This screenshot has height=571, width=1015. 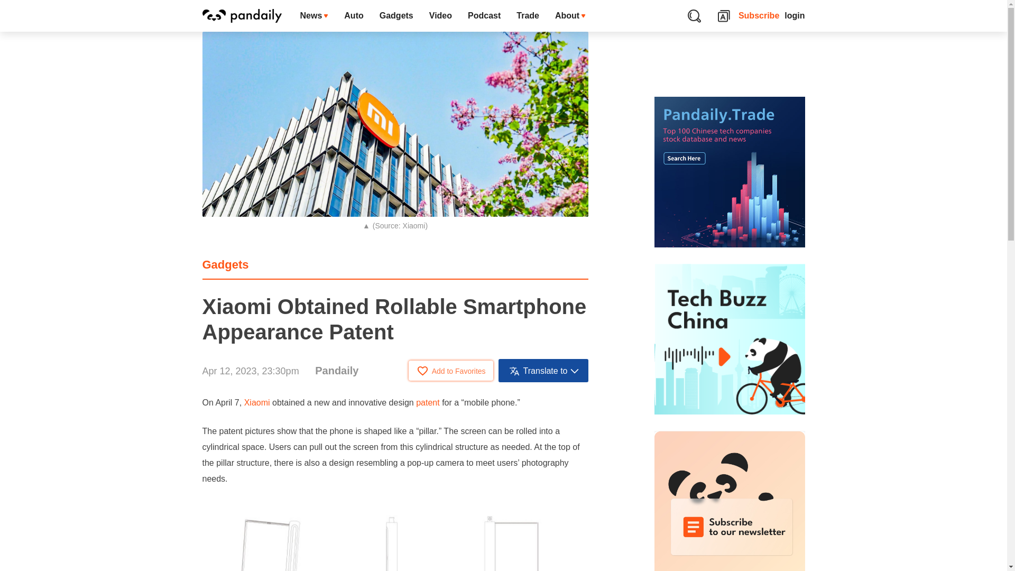 I want to click on Gadgets, so click(x=396, y=16).